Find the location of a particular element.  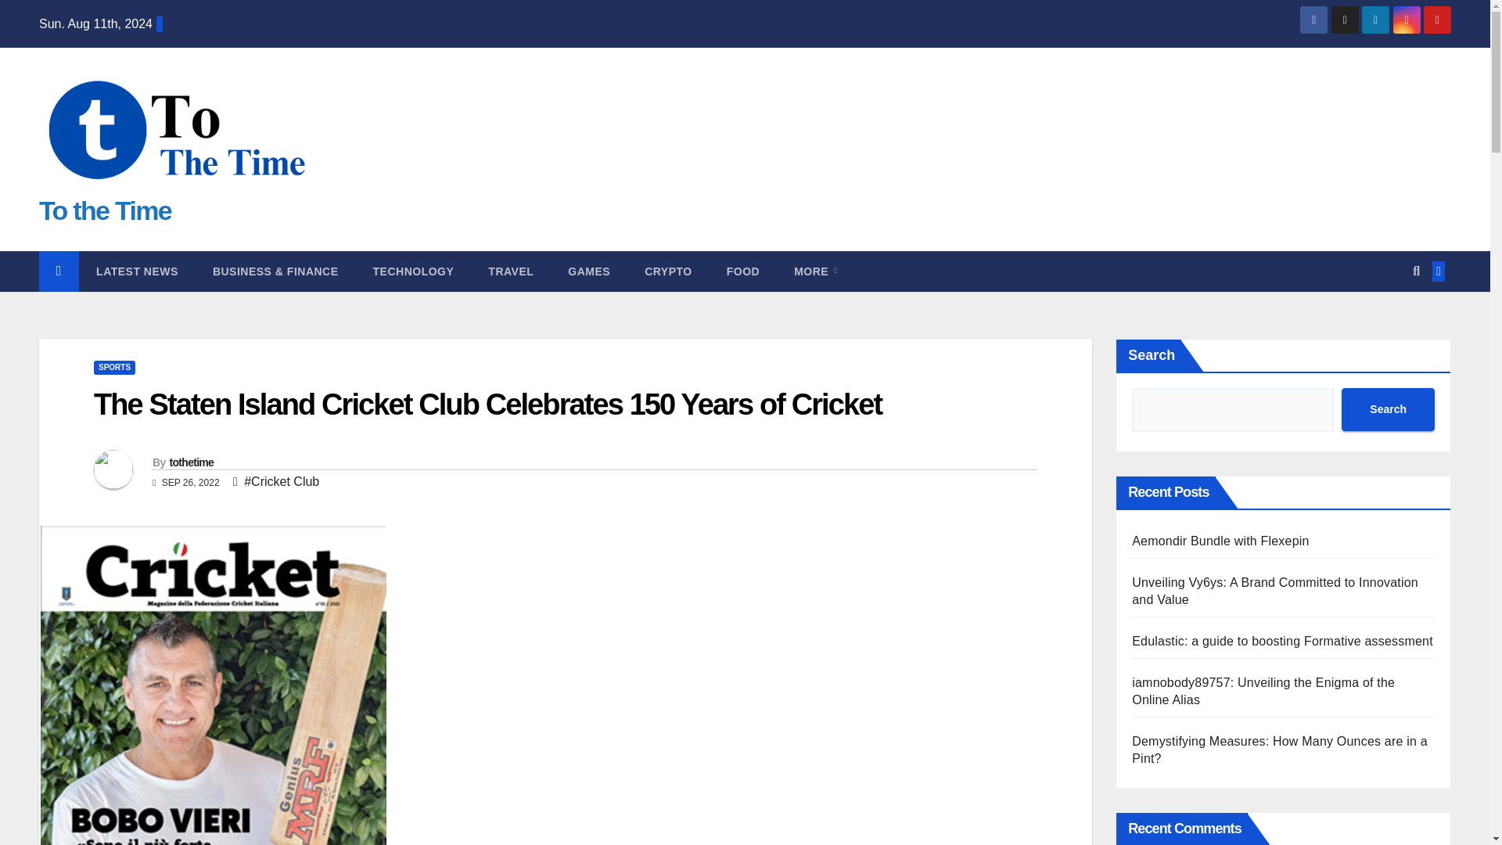

SPORTS is located at coordinates (114, 368).